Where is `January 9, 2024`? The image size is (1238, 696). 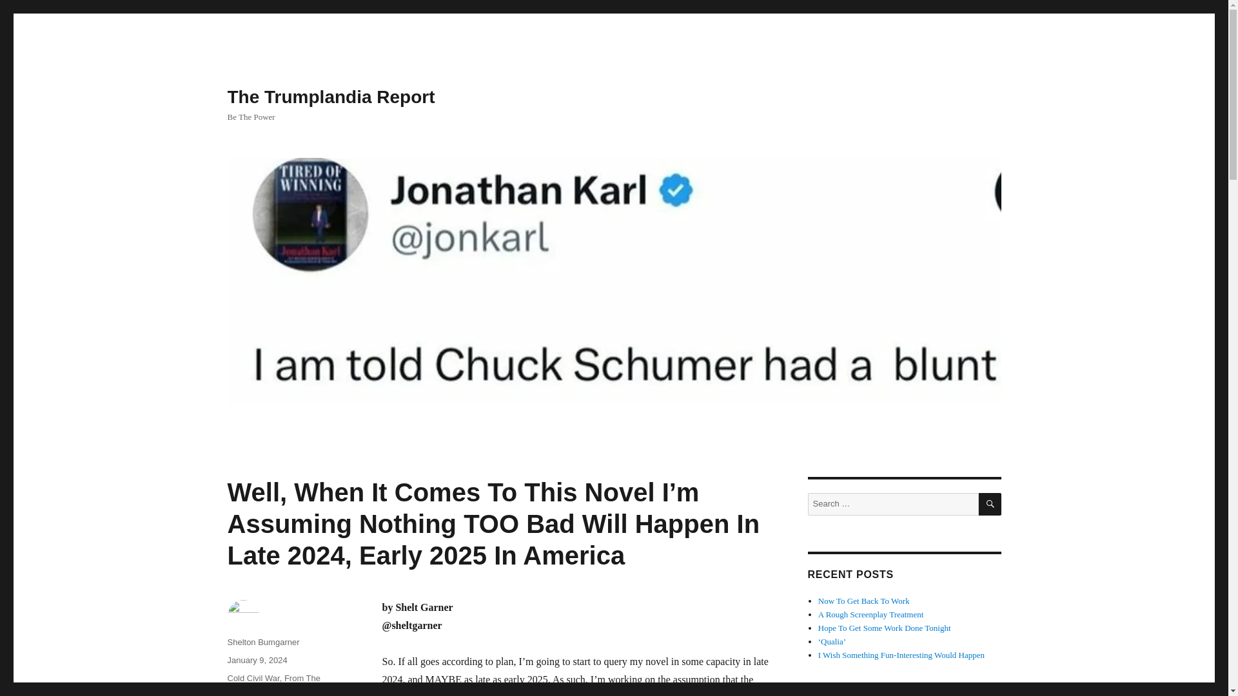
January 9, 2024 is located at coordinates (257, 660).